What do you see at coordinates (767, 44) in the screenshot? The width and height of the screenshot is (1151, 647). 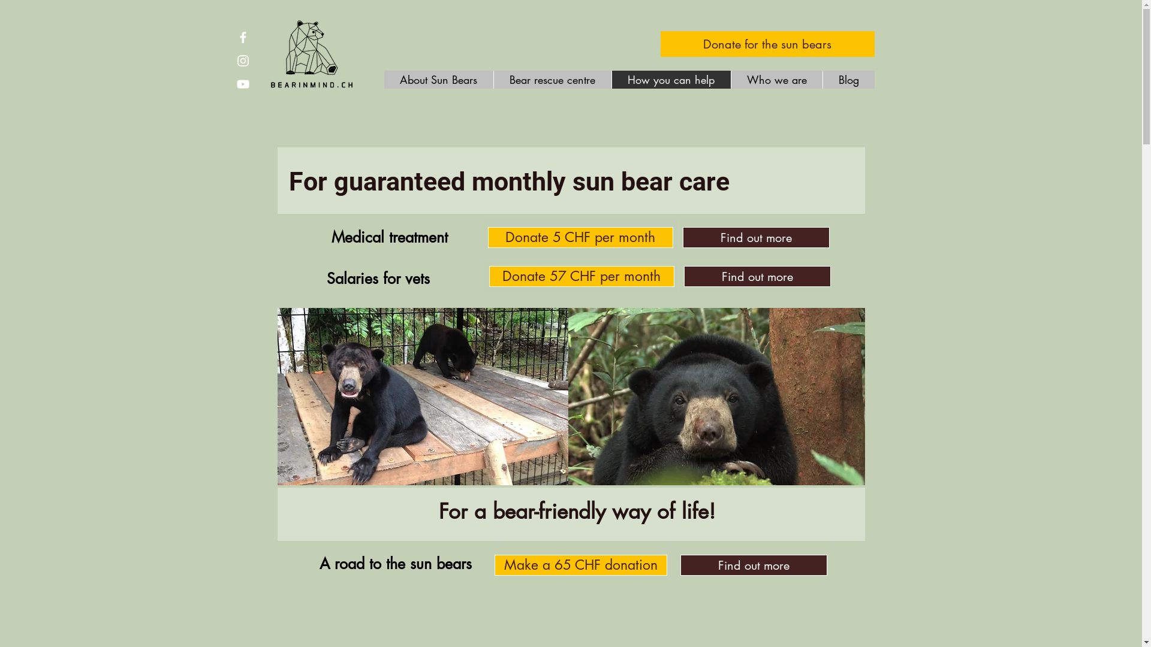 I see `Donate for the sun bears` at bounding box center [767, 44].